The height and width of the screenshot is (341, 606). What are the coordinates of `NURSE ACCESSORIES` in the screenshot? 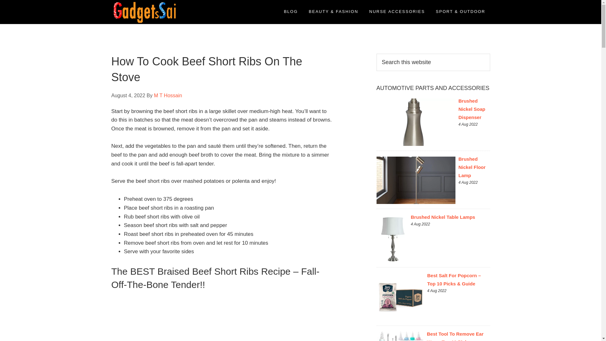 It's located at (397, 11).